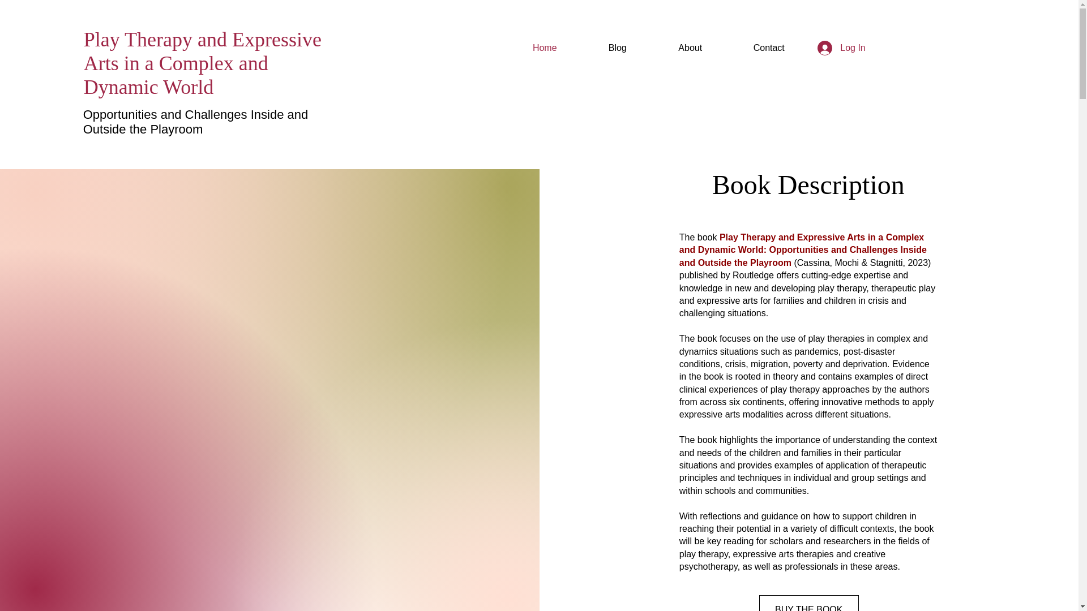 The image size is (1087, 611). What do you see at coordinates (617, 48) in the screenshot?
I see `Blog` at bounding box center [617, 48].